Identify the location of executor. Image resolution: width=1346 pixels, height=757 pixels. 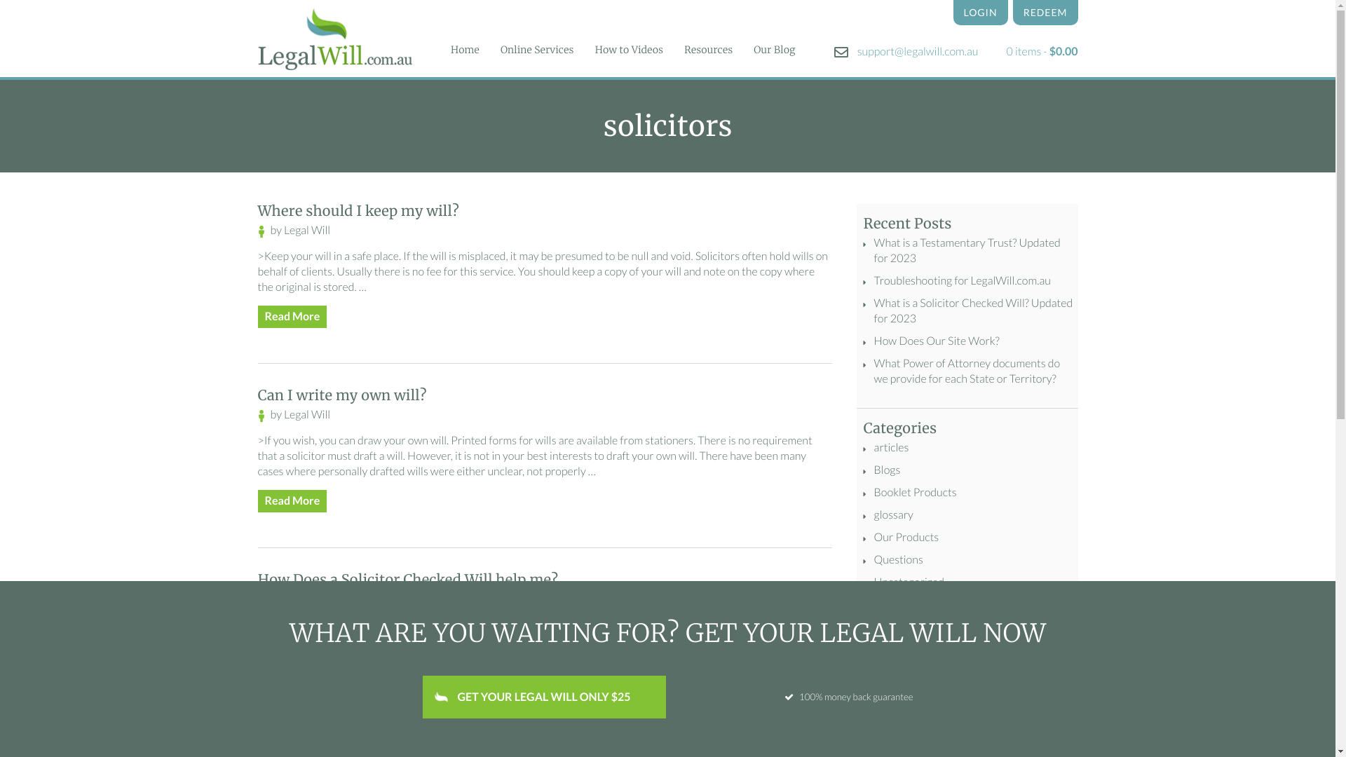
(1024, 726).